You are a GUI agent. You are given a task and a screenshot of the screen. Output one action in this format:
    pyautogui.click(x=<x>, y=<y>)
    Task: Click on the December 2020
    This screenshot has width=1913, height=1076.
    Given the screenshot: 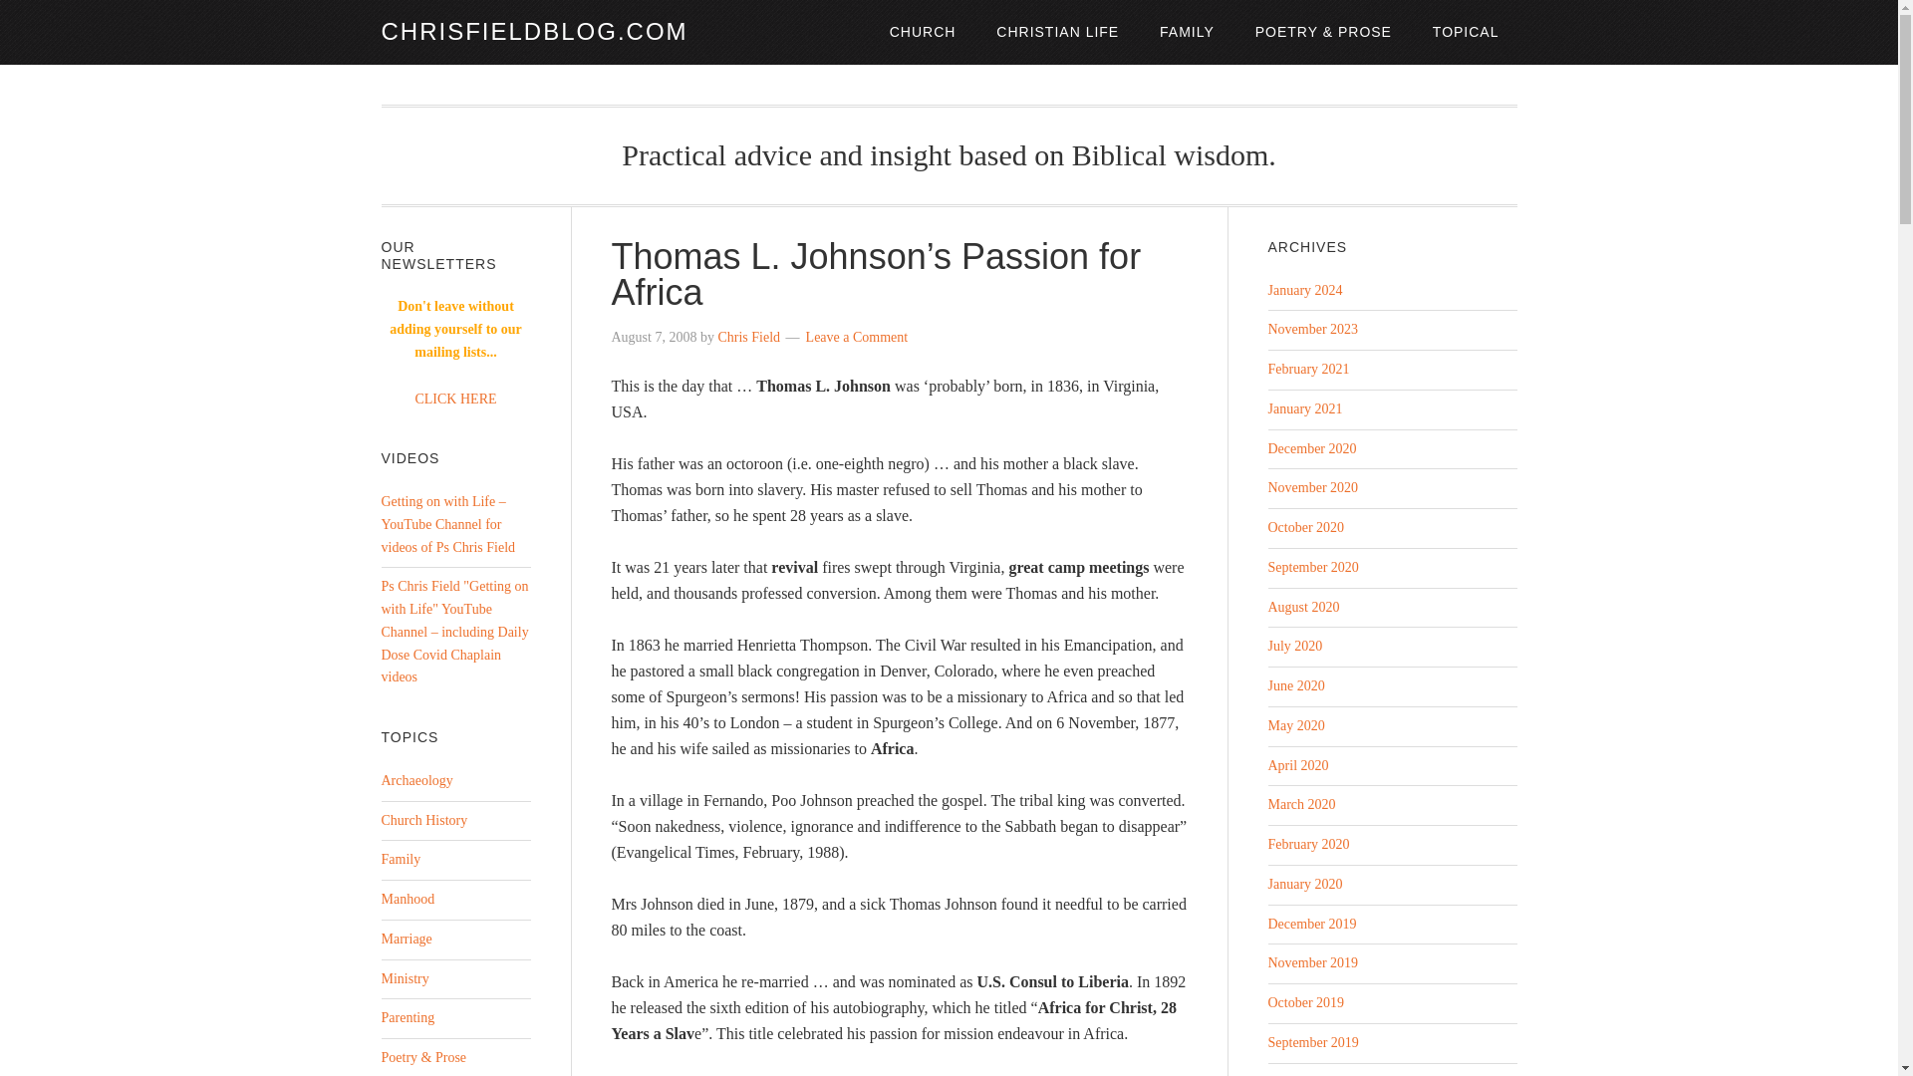 What is the action you would take?
    pyautogui.click(x=1311, y=448)
    